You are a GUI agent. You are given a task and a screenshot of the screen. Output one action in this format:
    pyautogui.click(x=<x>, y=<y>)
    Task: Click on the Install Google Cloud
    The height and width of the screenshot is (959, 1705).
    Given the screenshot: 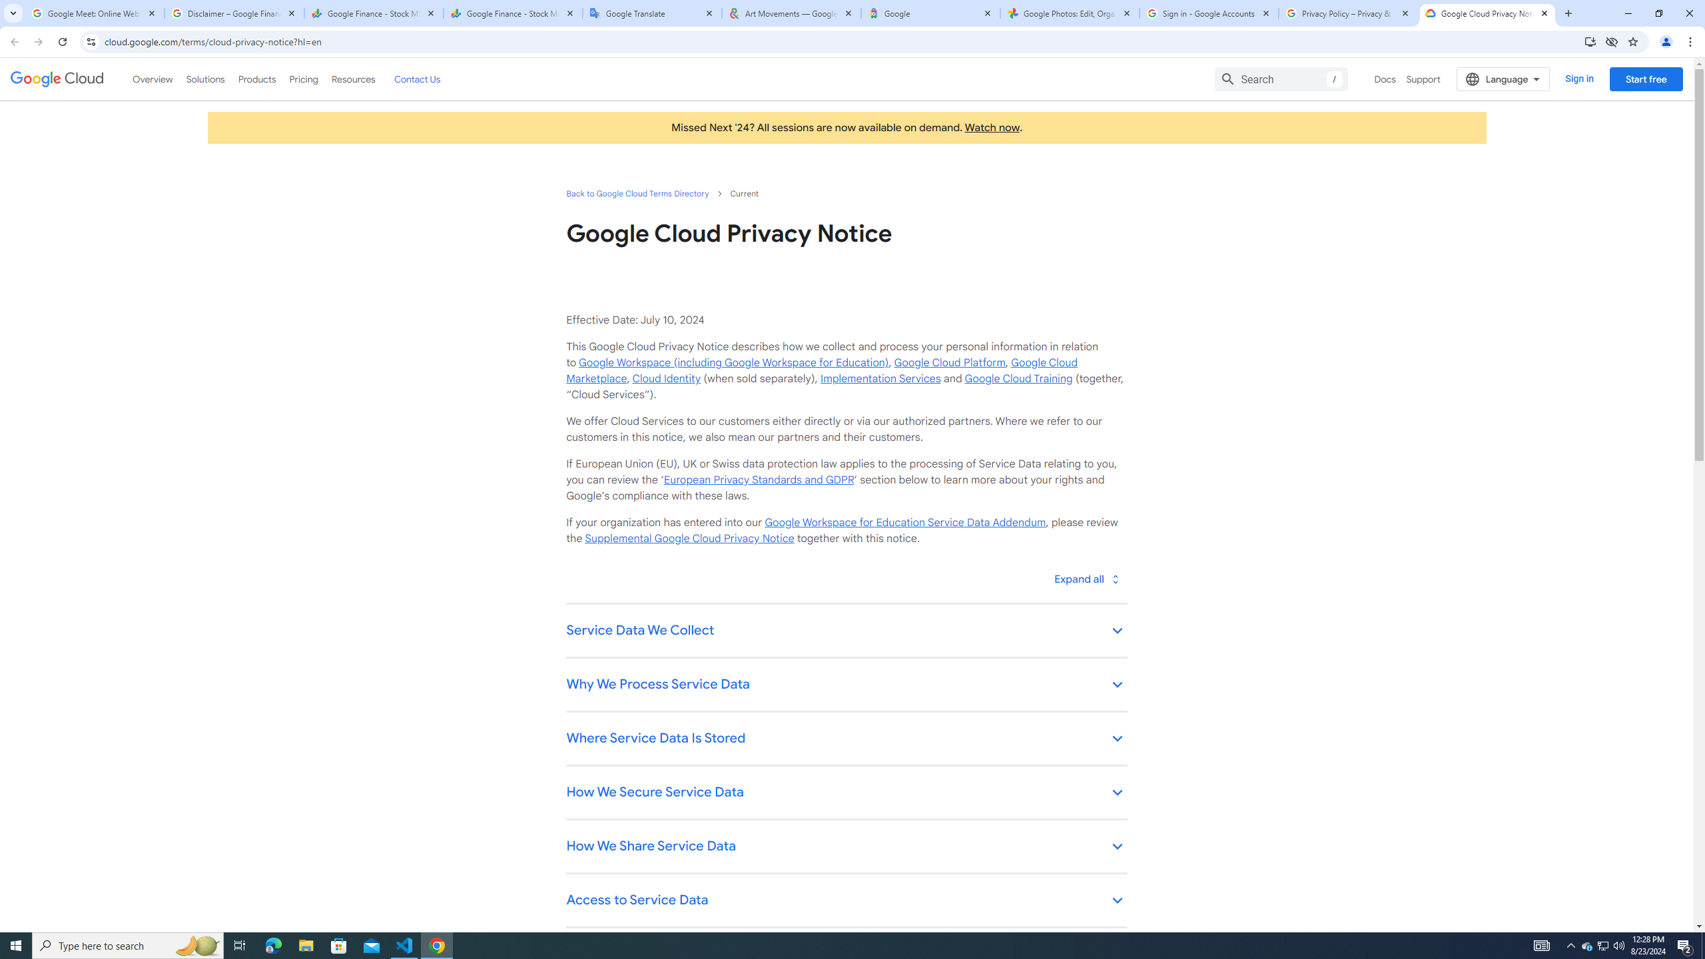 What is the action you would take?
    pyautogui.click(x=1590, y=41)
    